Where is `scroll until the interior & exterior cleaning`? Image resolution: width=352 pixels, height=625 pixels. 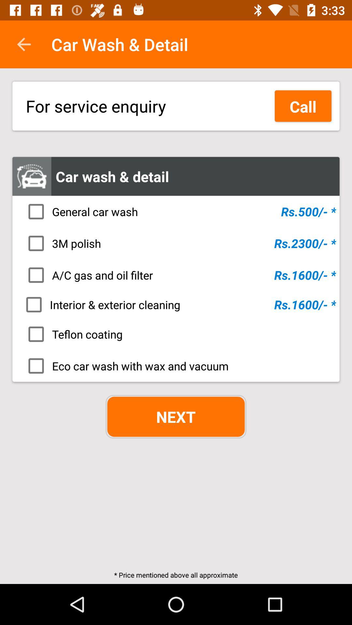
scroll until the interior & exterior cleaning is located at coordinates (178, 304).